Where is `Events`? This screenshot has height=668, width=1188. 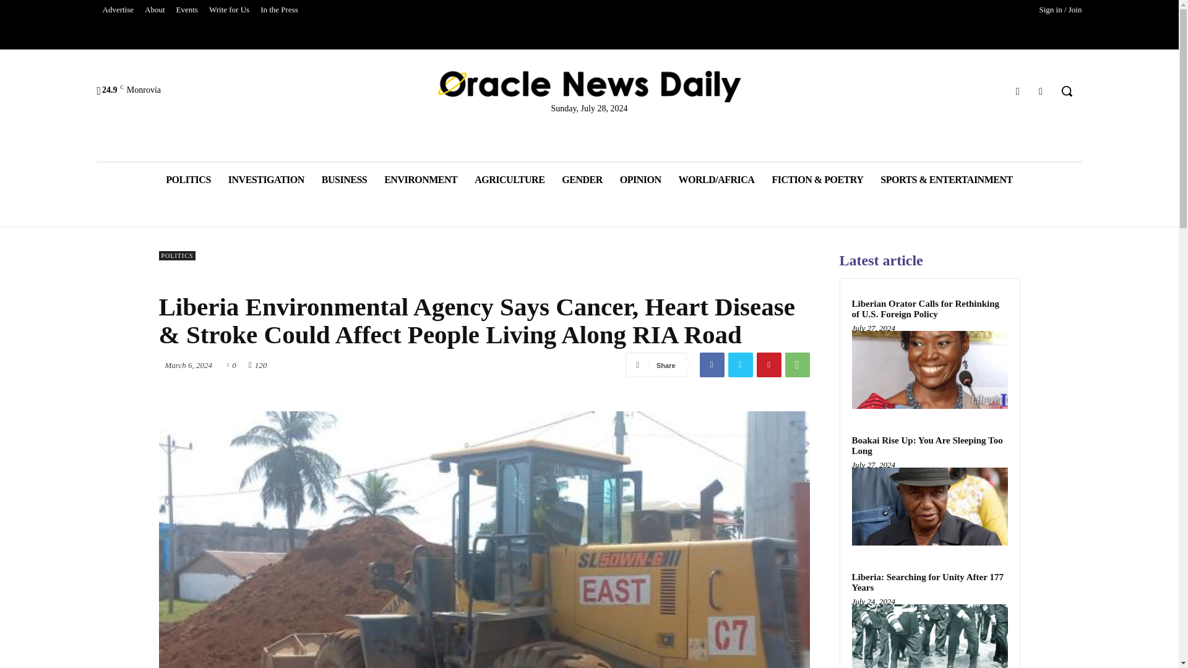 Events is located at coordinates (187, 10).